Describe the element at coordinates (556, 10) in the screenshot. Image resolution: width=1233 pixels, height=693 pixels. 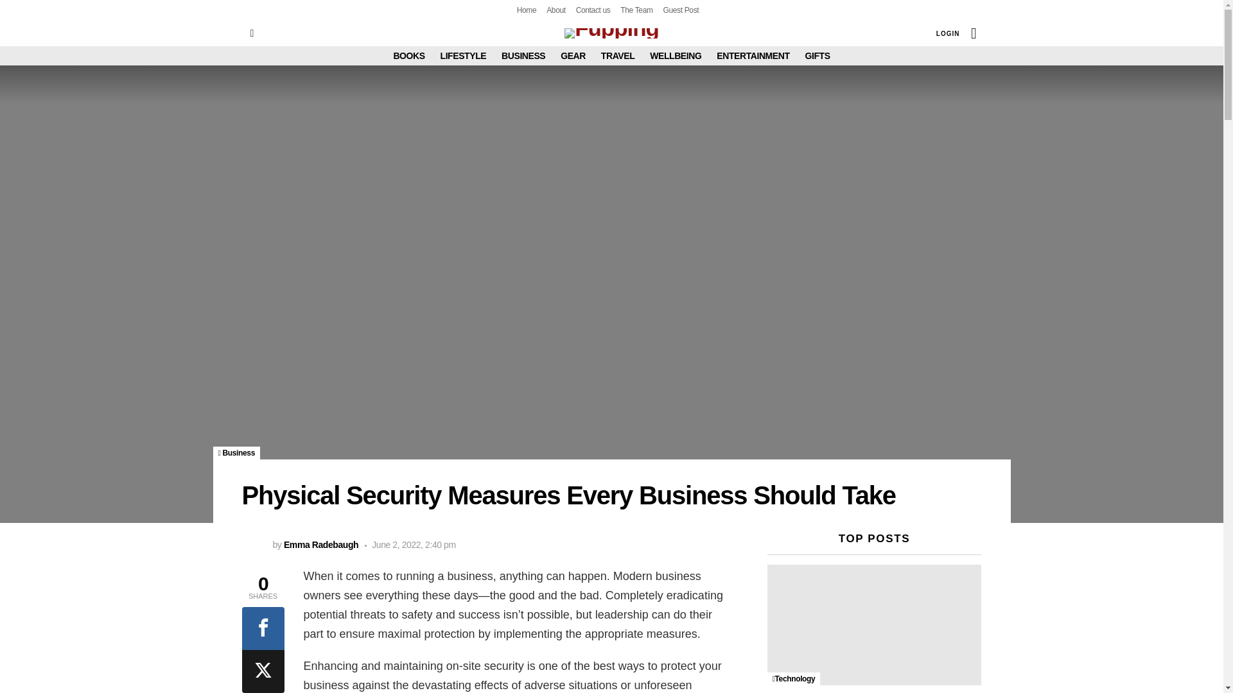
I see `About` at that location.